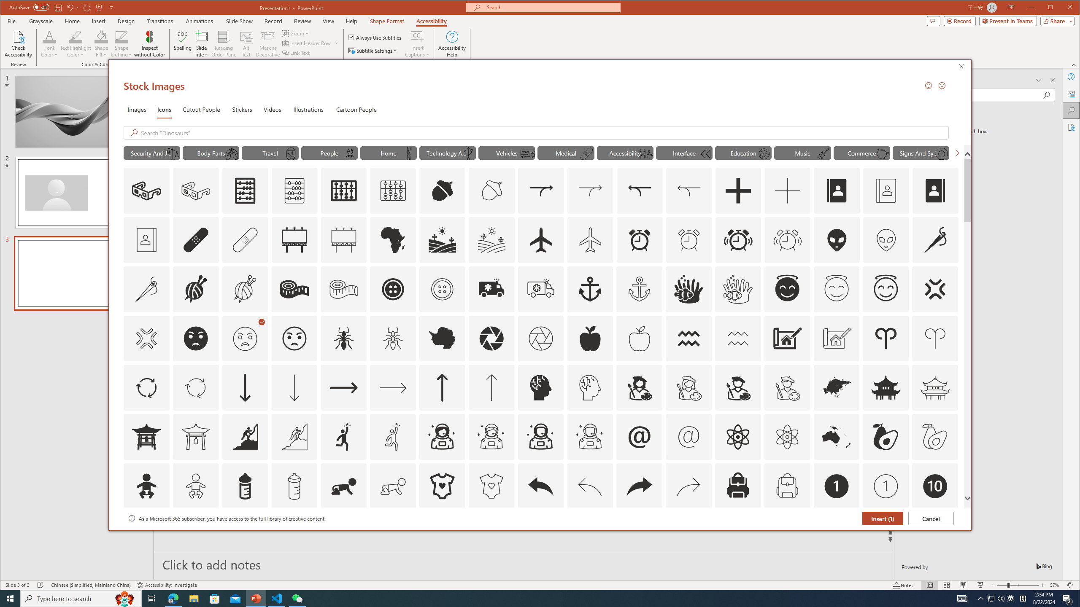  What do you see at coordinates (491, 486) in the screenshot?
I see `AutomationID: Icons_BabyOnesie_M` at bounding box center [491, 486].